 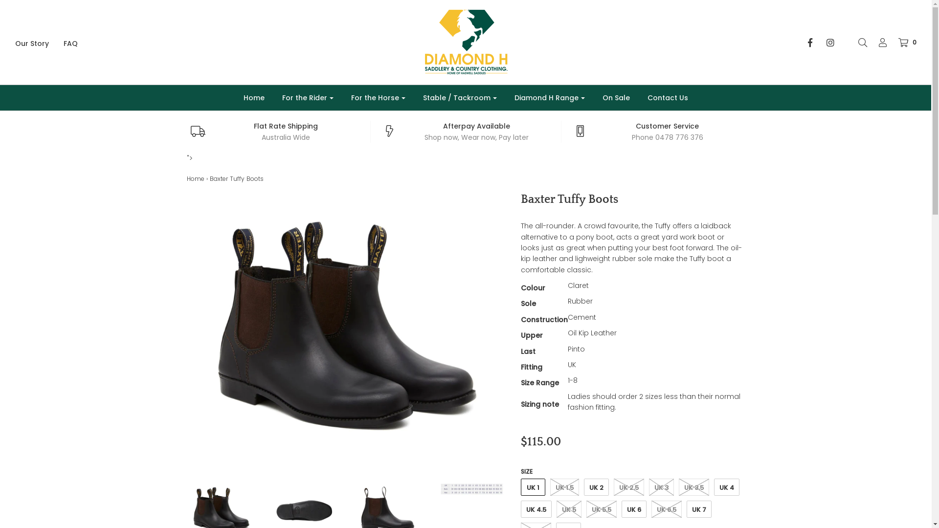 What do you see at coordinates (78, 43) in the screenshot?
I see `FAQ` at bounding box center [78, 43].